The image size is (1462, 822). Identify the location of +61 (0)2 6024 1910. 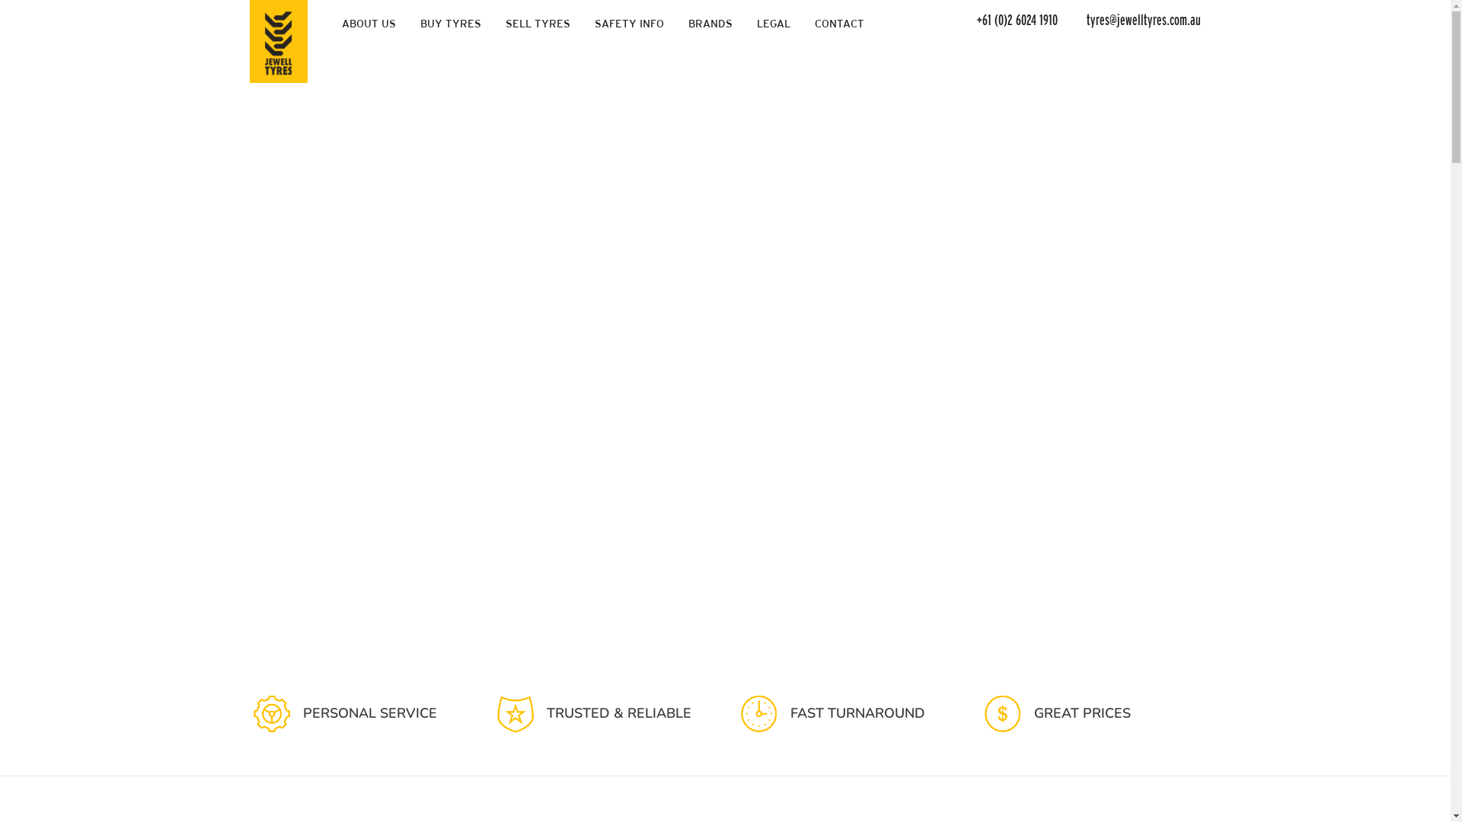
(1012, 20).